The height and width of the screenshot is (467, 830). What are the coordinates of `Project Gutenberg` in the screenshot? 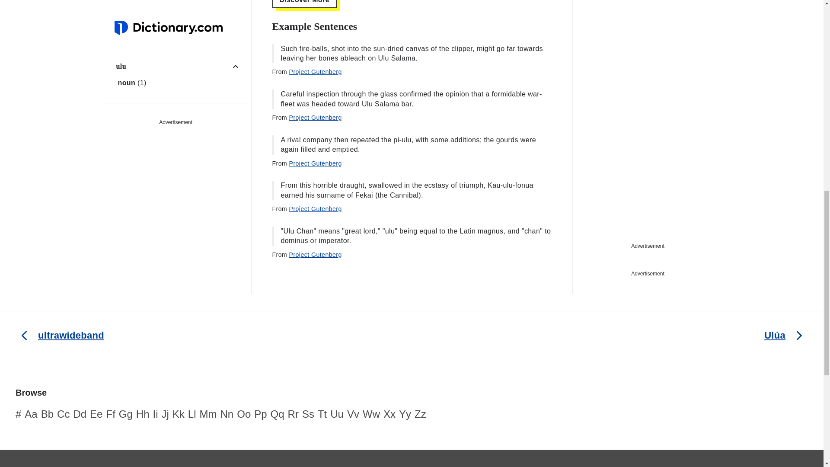 It's located at (316, 163).